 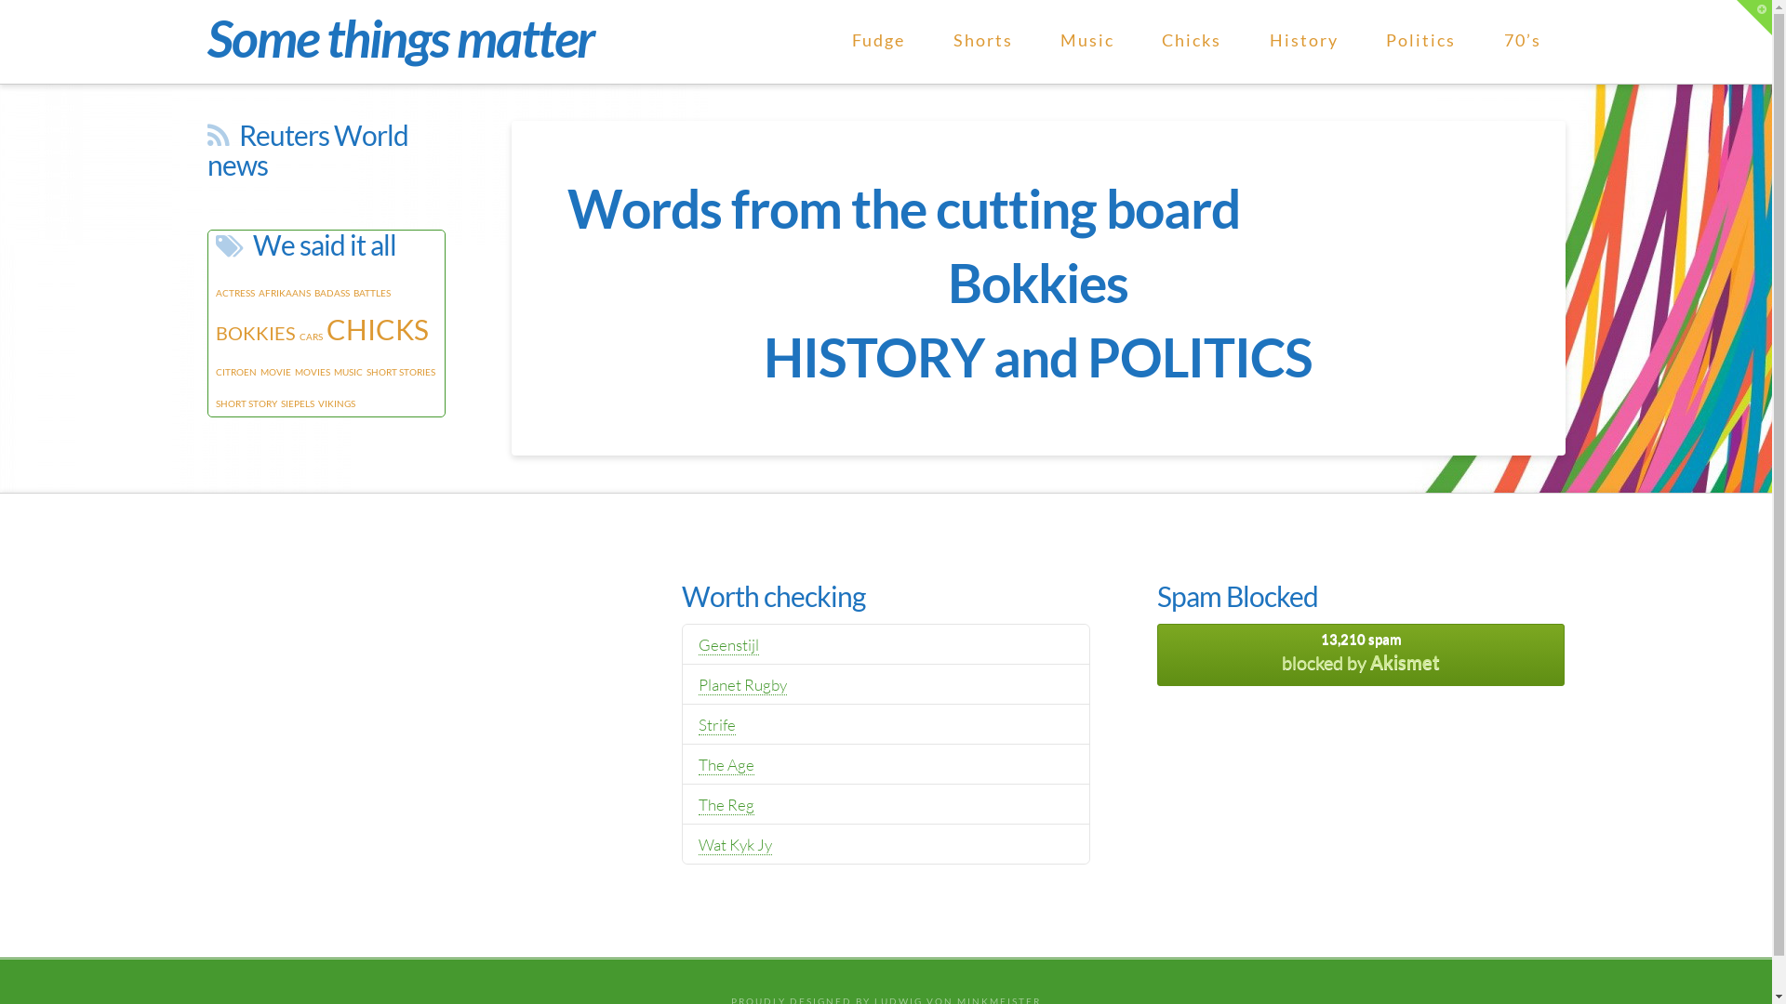 What do you see at coordinates (348, 372) in the screenshot?
I see `MUSIC` at bounding box center [348, 372].